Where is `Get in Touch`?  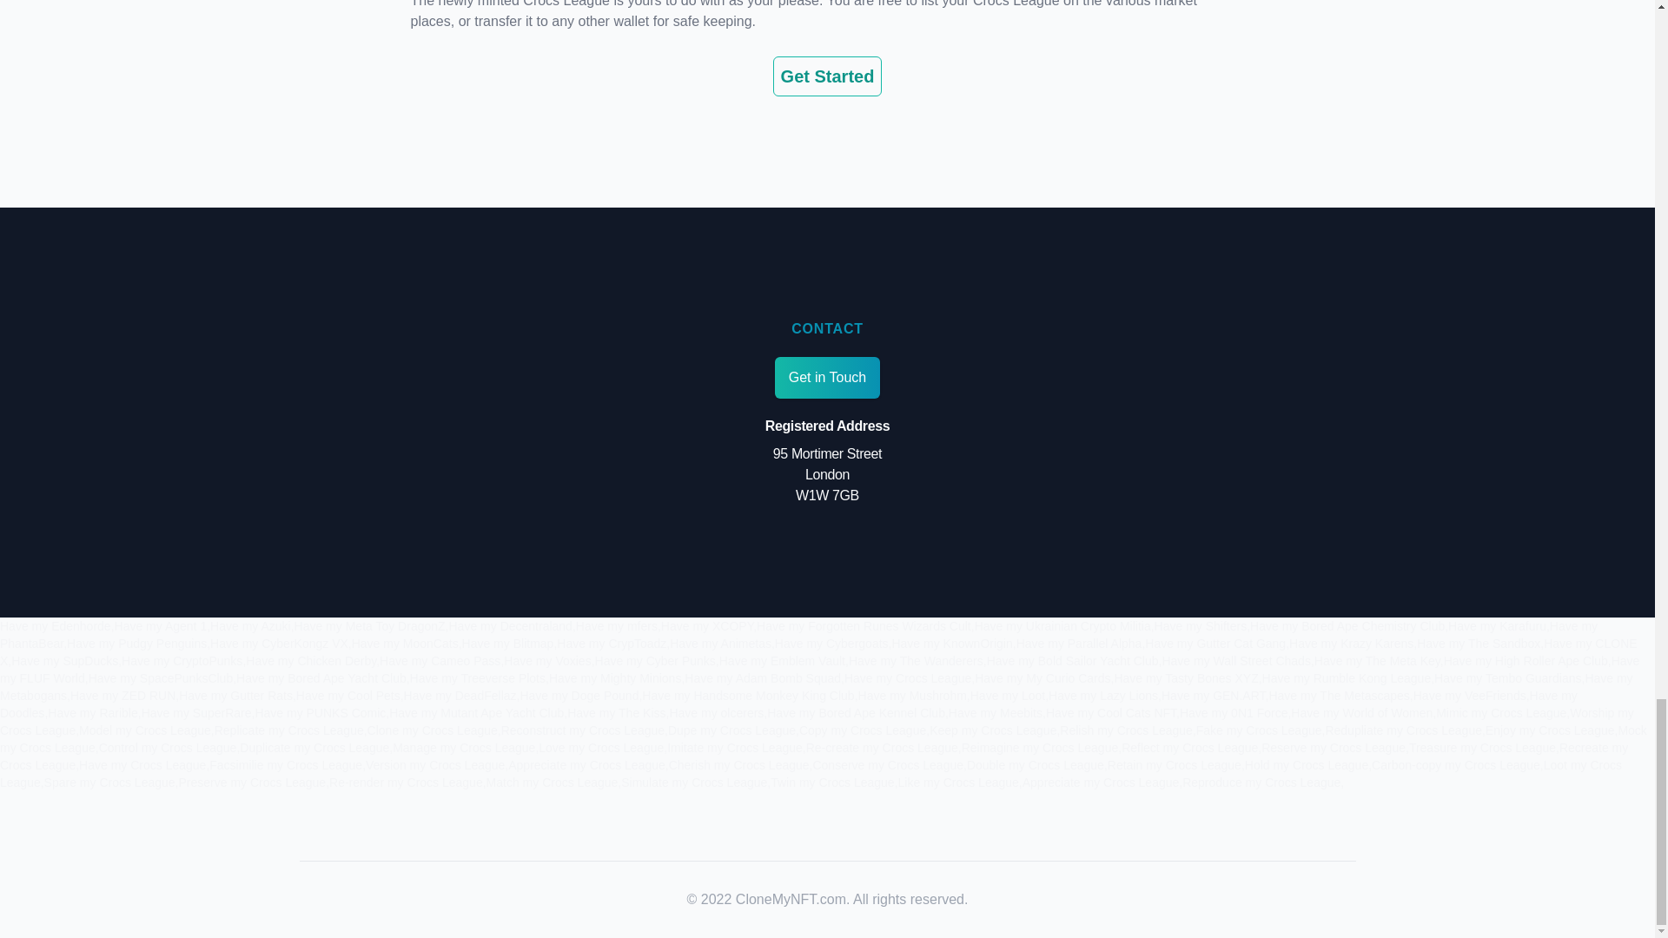 Get in Touch is located at coordinates (827, 378).